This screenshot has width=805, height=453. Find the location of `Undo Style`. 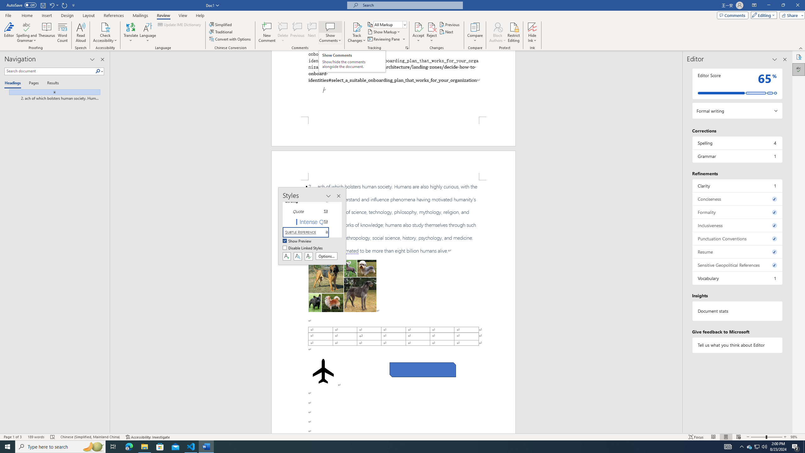

Undo Style is located at coordinates (52, 5).